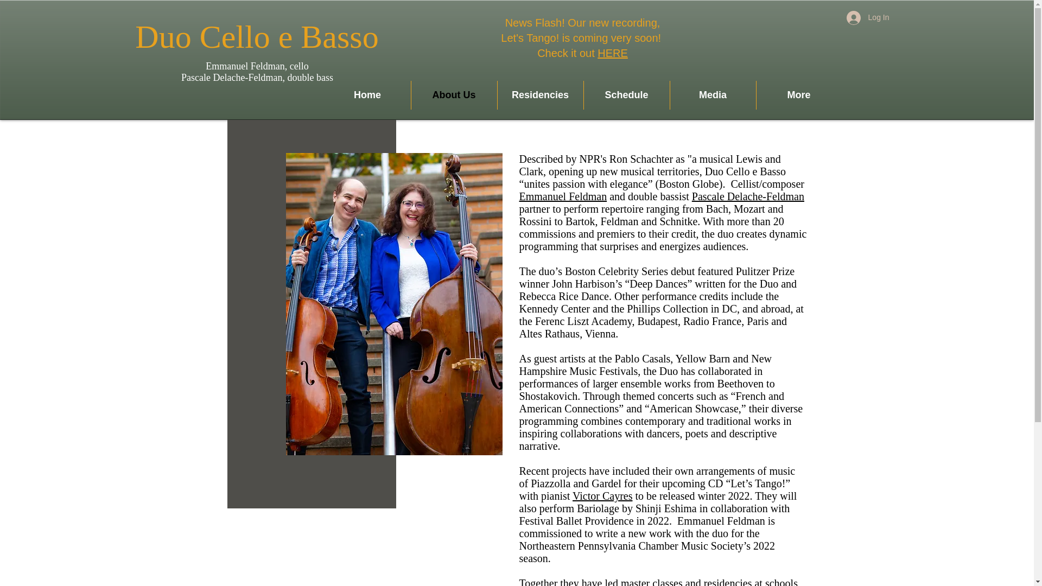 This screenshot has height=586, width=1042. What do you see at coordinates (454, 95) in the screenshot?
I see `About Us` at bounding box center [454, 95].